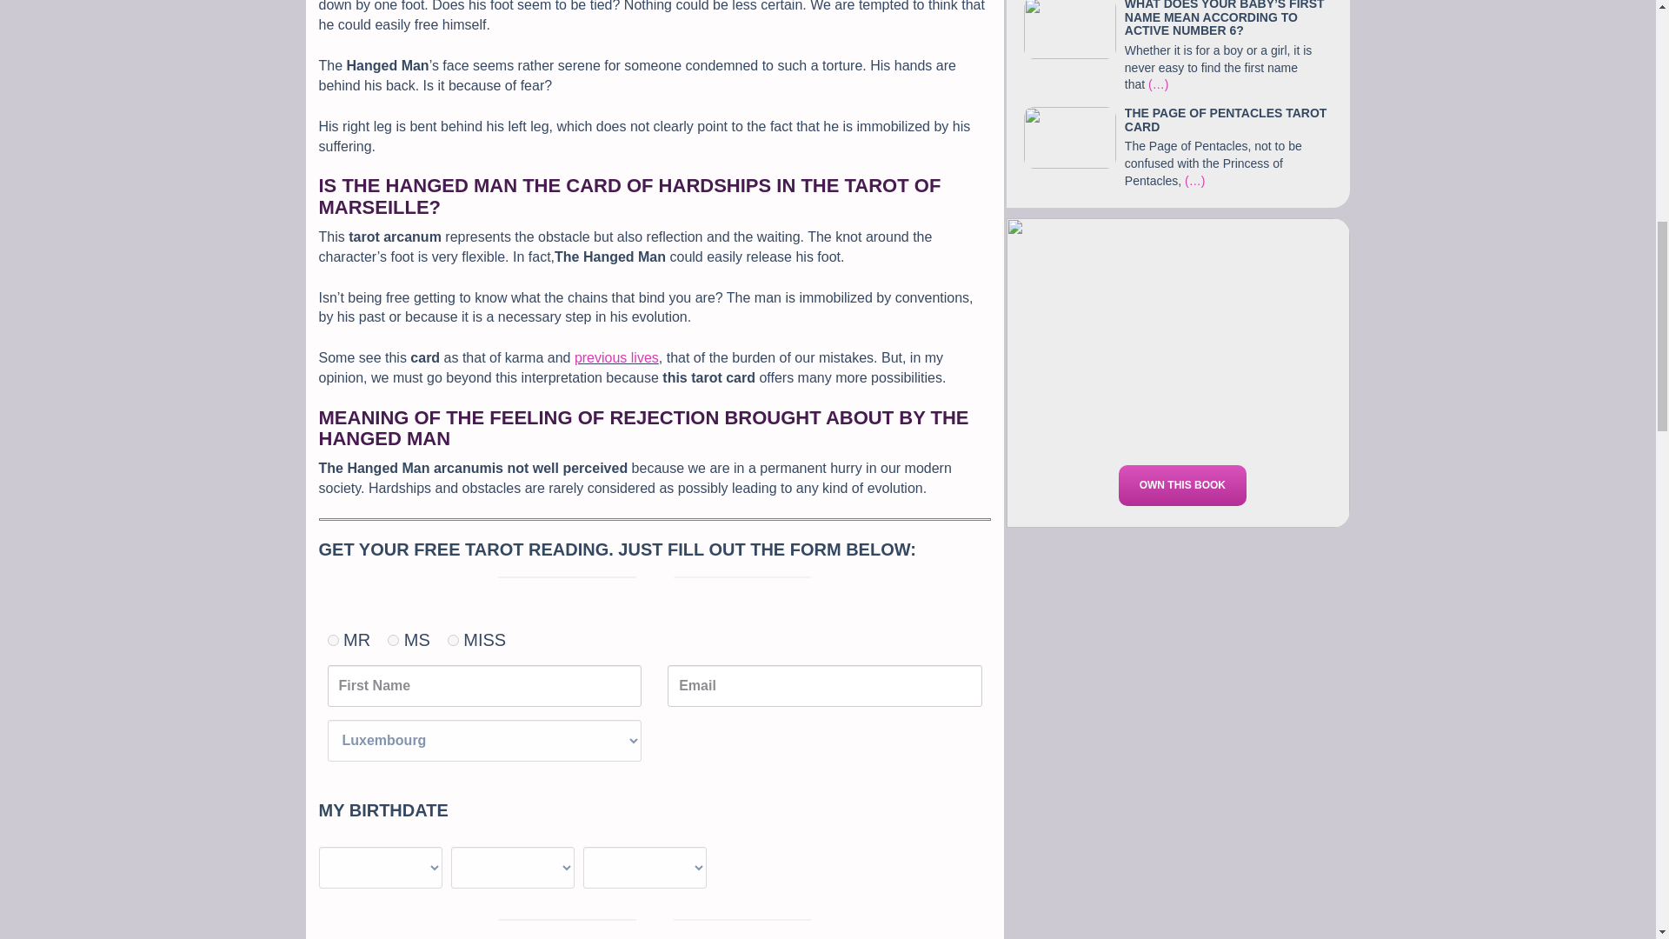  I want to click on Mss, so click(453, 640).